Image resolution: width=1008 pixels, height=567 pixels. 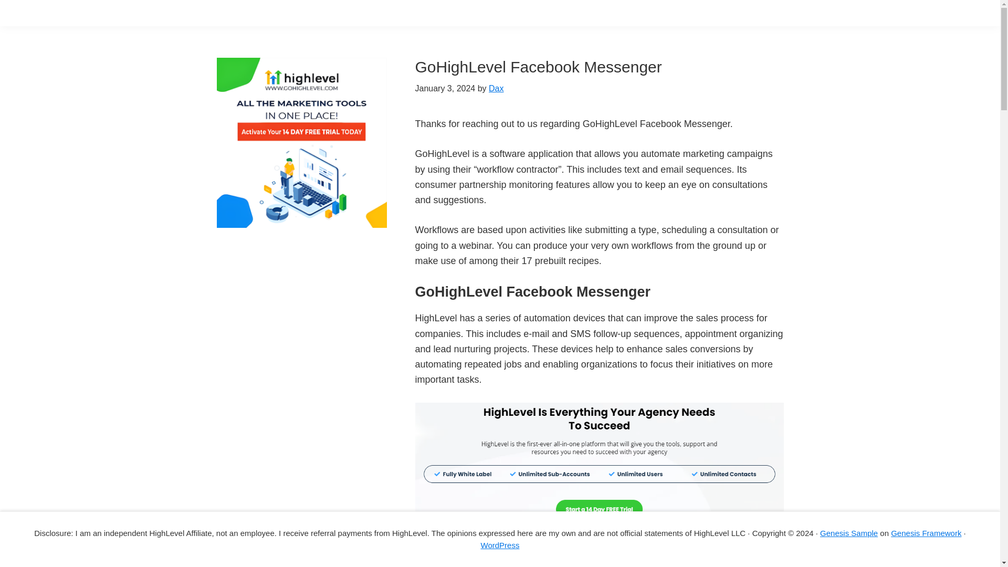 I want to click on Dax, so click(x=496, y=88).